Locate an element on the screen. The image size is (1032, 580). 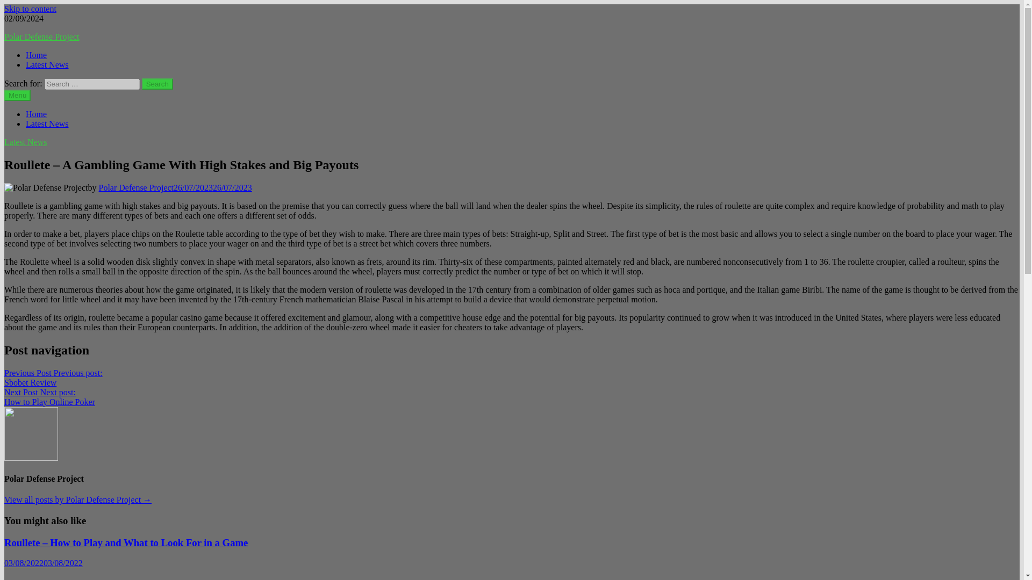
Skip to content is located at coordinates (53, 378).